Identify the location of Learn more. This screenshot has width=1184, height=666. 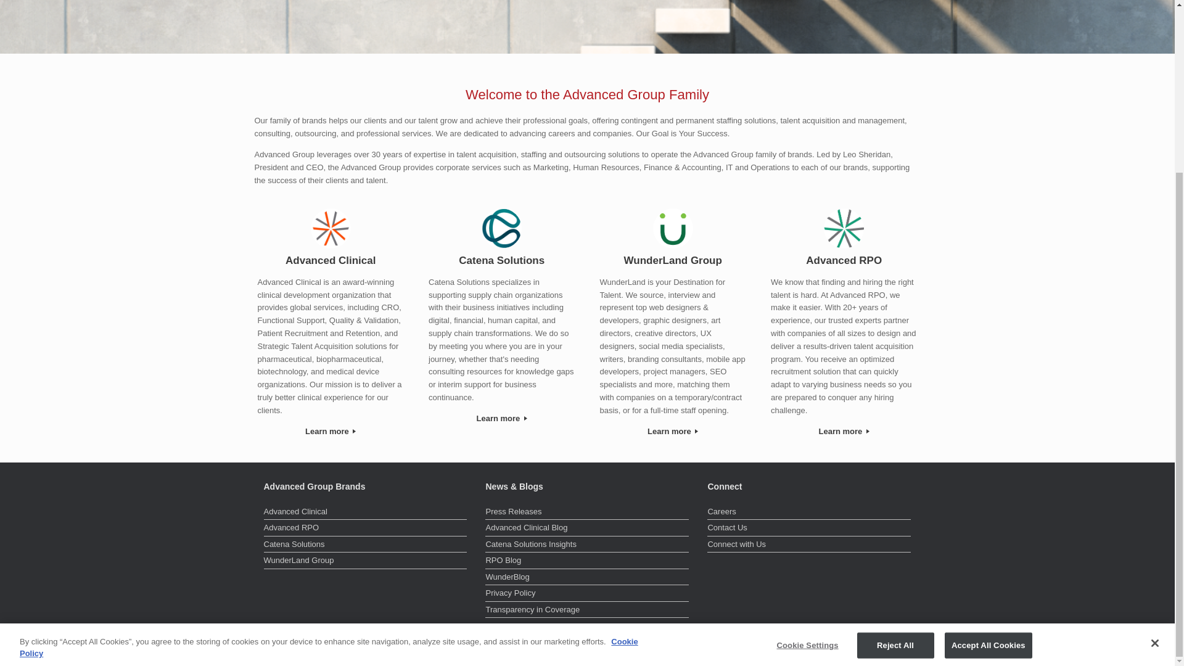
(331, 432).